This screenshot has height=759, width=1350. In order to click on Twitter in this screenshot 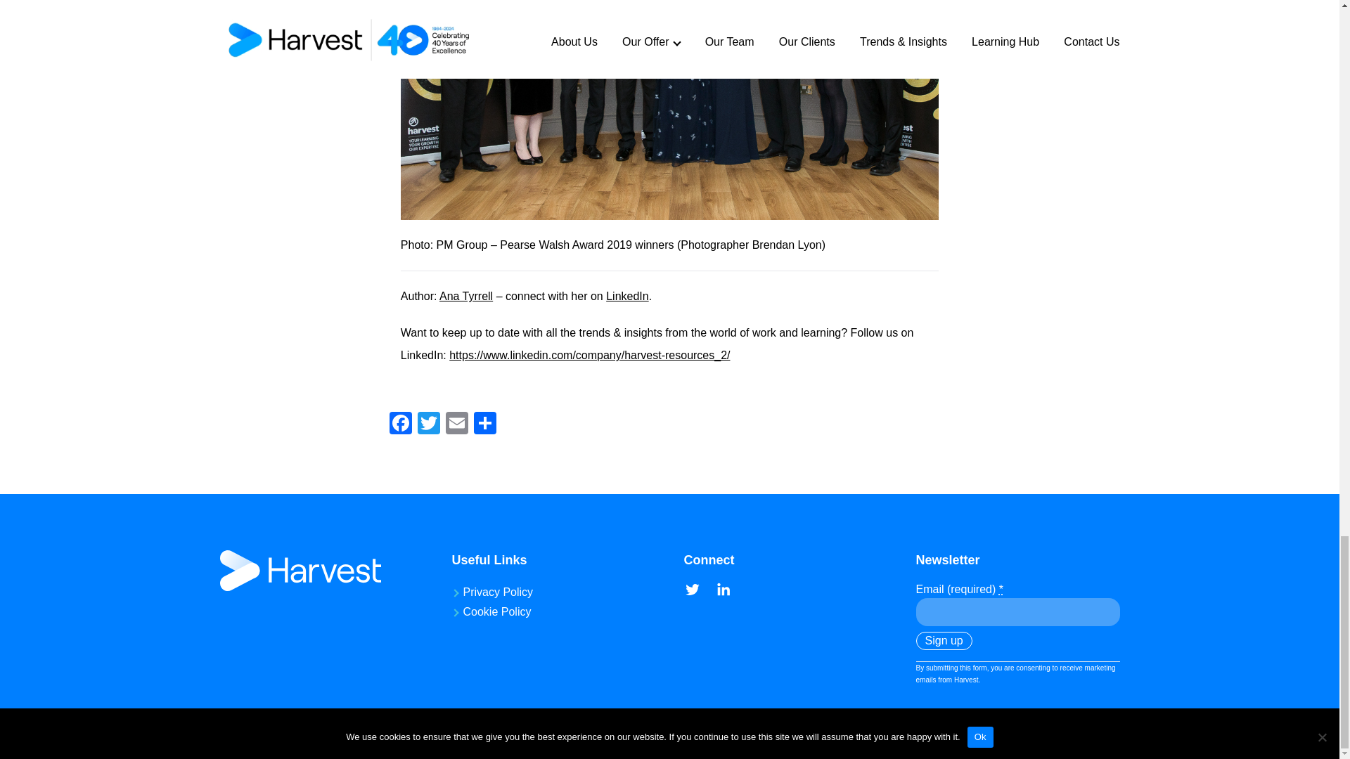, I will do `click(428, 424)`.